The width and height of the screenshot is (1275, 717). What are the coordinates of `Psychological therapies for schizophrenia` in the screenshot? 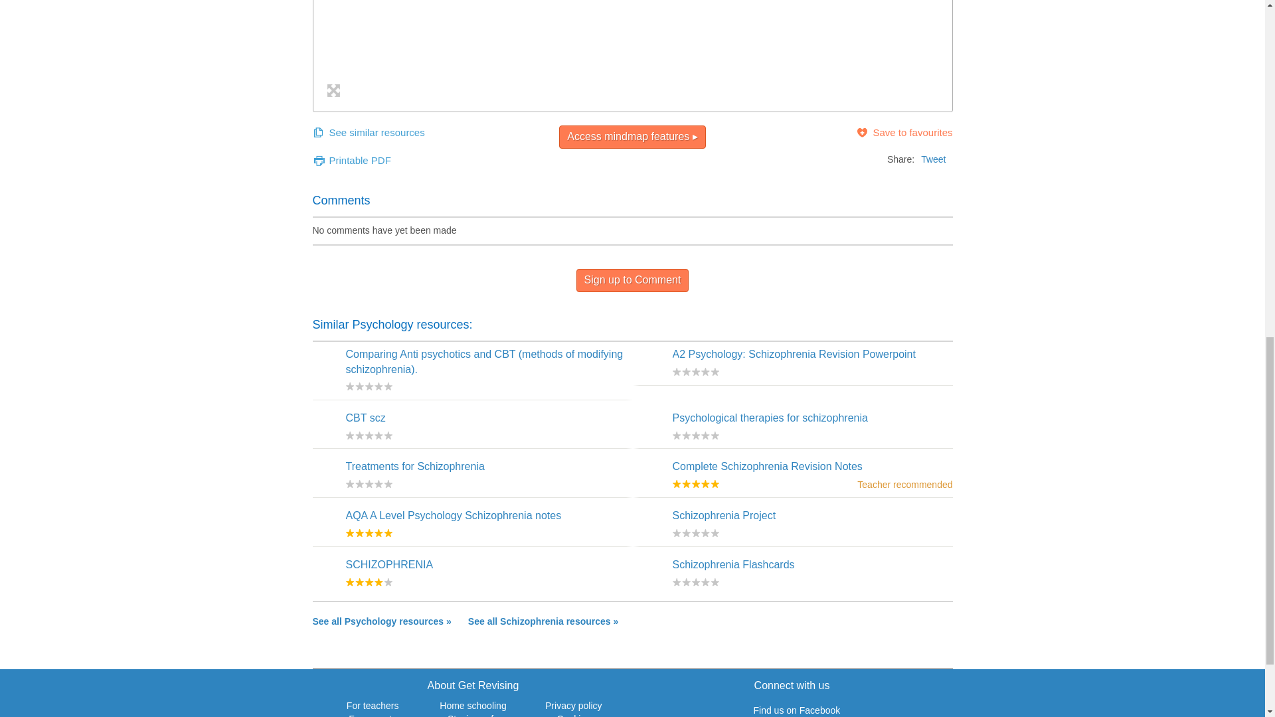 It's located at (769, 418).